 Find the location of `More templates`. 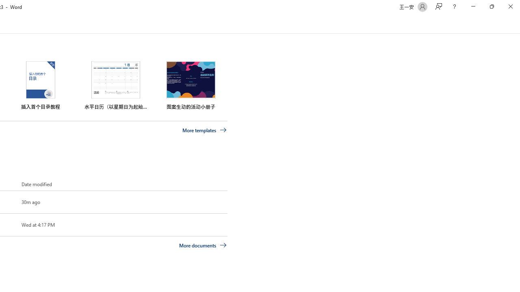

More templates is located at coordinates (204, 130).